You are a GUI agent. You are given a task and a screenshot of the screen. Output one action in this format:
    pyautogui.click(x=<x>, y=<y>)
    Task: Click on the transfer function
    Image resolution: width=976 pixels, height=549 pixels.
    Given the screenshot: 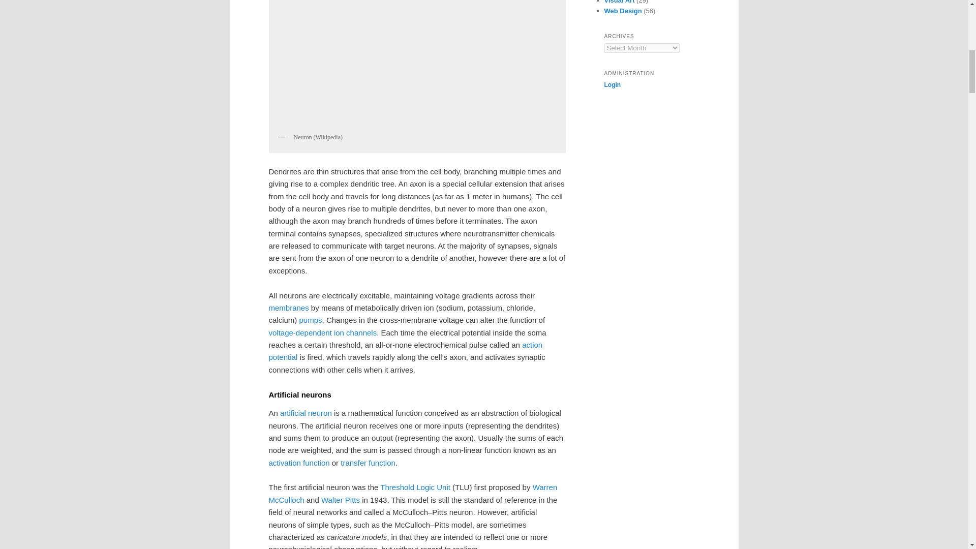 What is the action you would take?
    pyautogui.click(x=368, y=463)
    